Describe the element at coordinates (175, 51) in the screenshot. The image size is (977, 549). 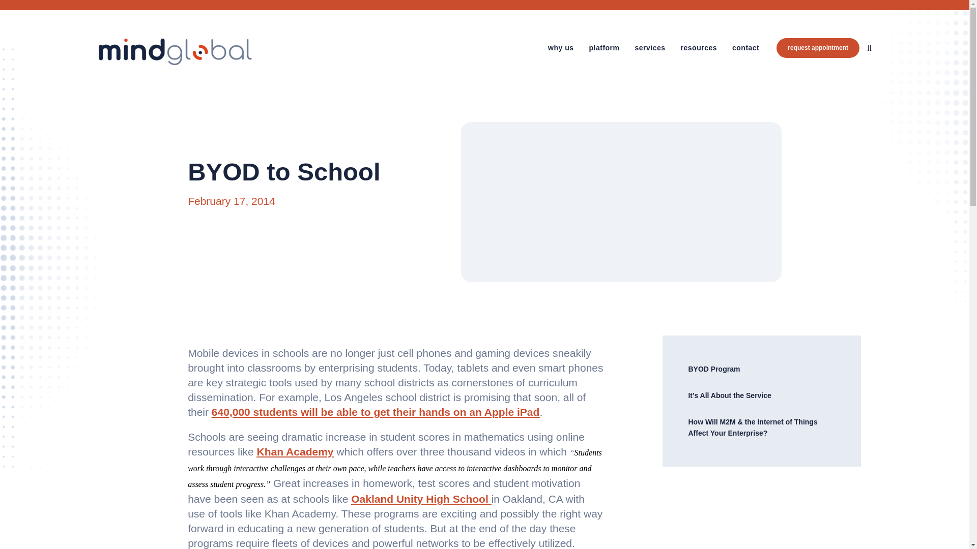
I see `Mindglobal a TEMs company` at that location.